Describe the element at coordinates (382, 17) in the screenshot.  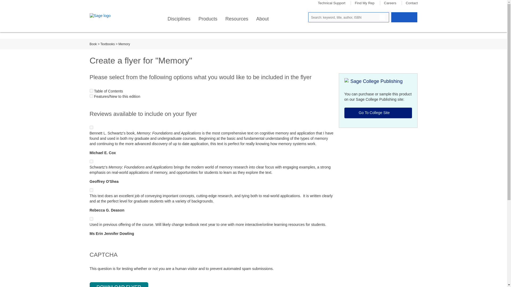
I see `Search` at that location.